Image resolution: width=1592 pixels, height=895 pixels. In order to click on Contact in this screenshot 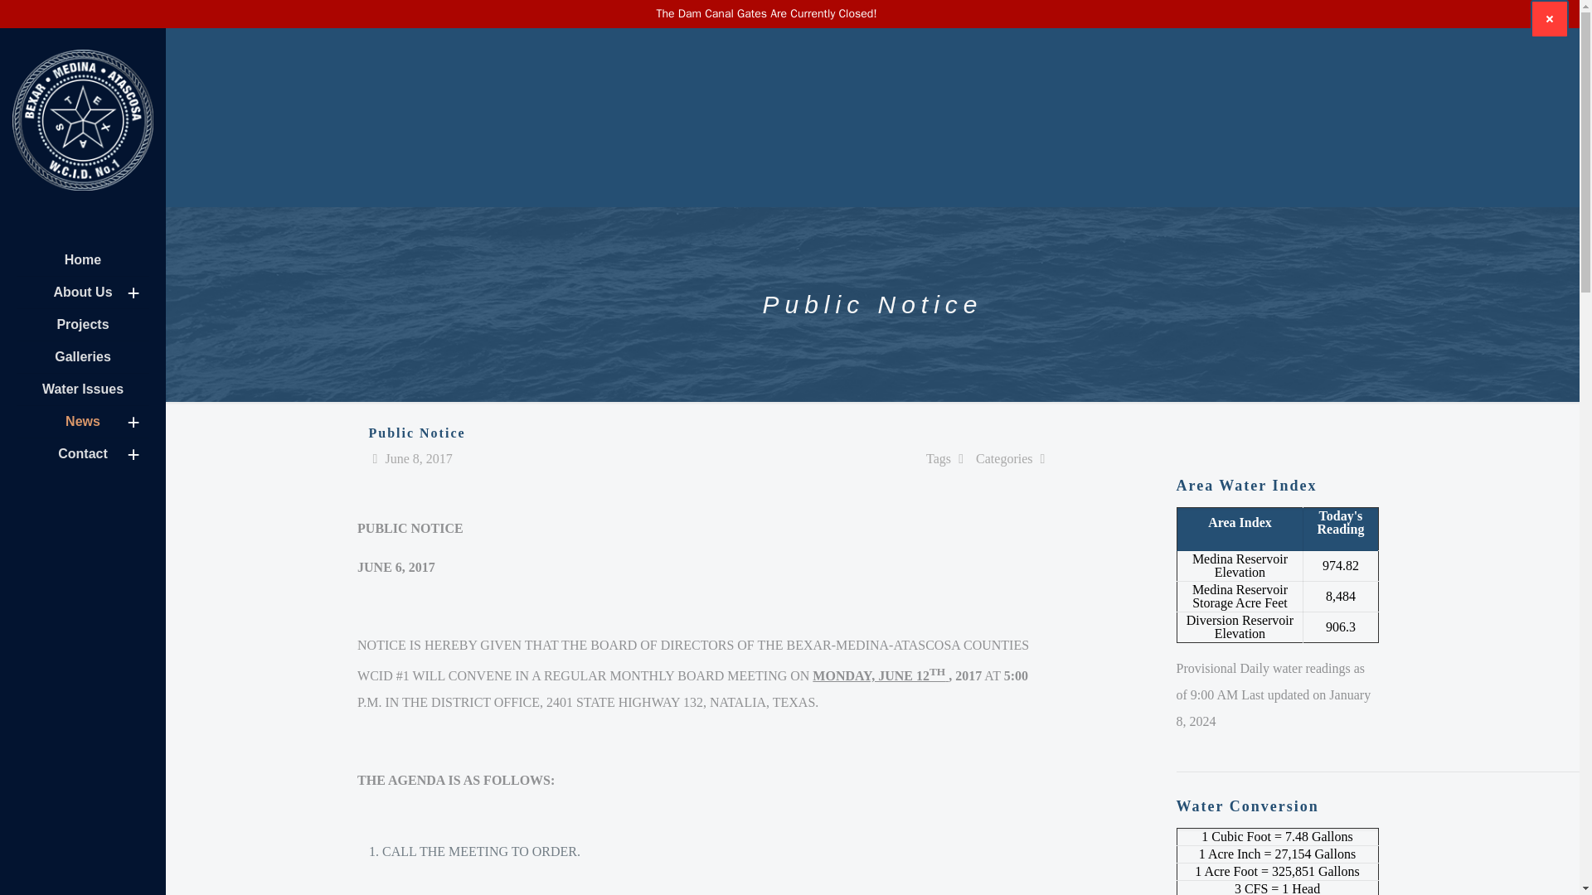, I will do `click(83, 454)`.